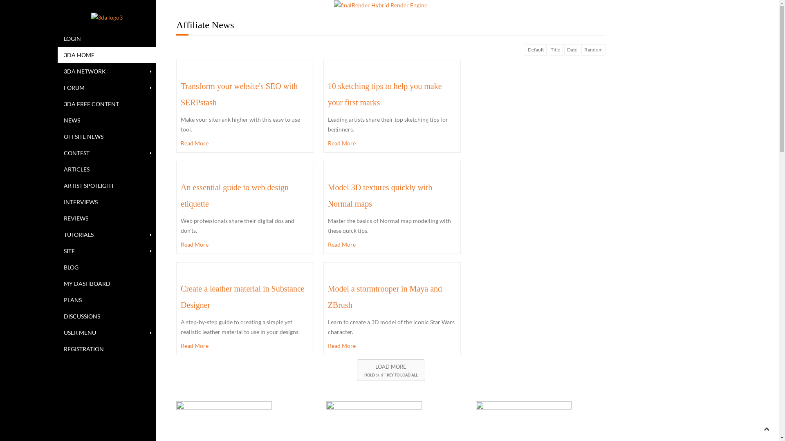 The width and height of the screenshot is (785, 441). What do you see at coordinates (107, 71) in the screenshot?
I see `3DA NETWORK` at bounding box center [107, 71].